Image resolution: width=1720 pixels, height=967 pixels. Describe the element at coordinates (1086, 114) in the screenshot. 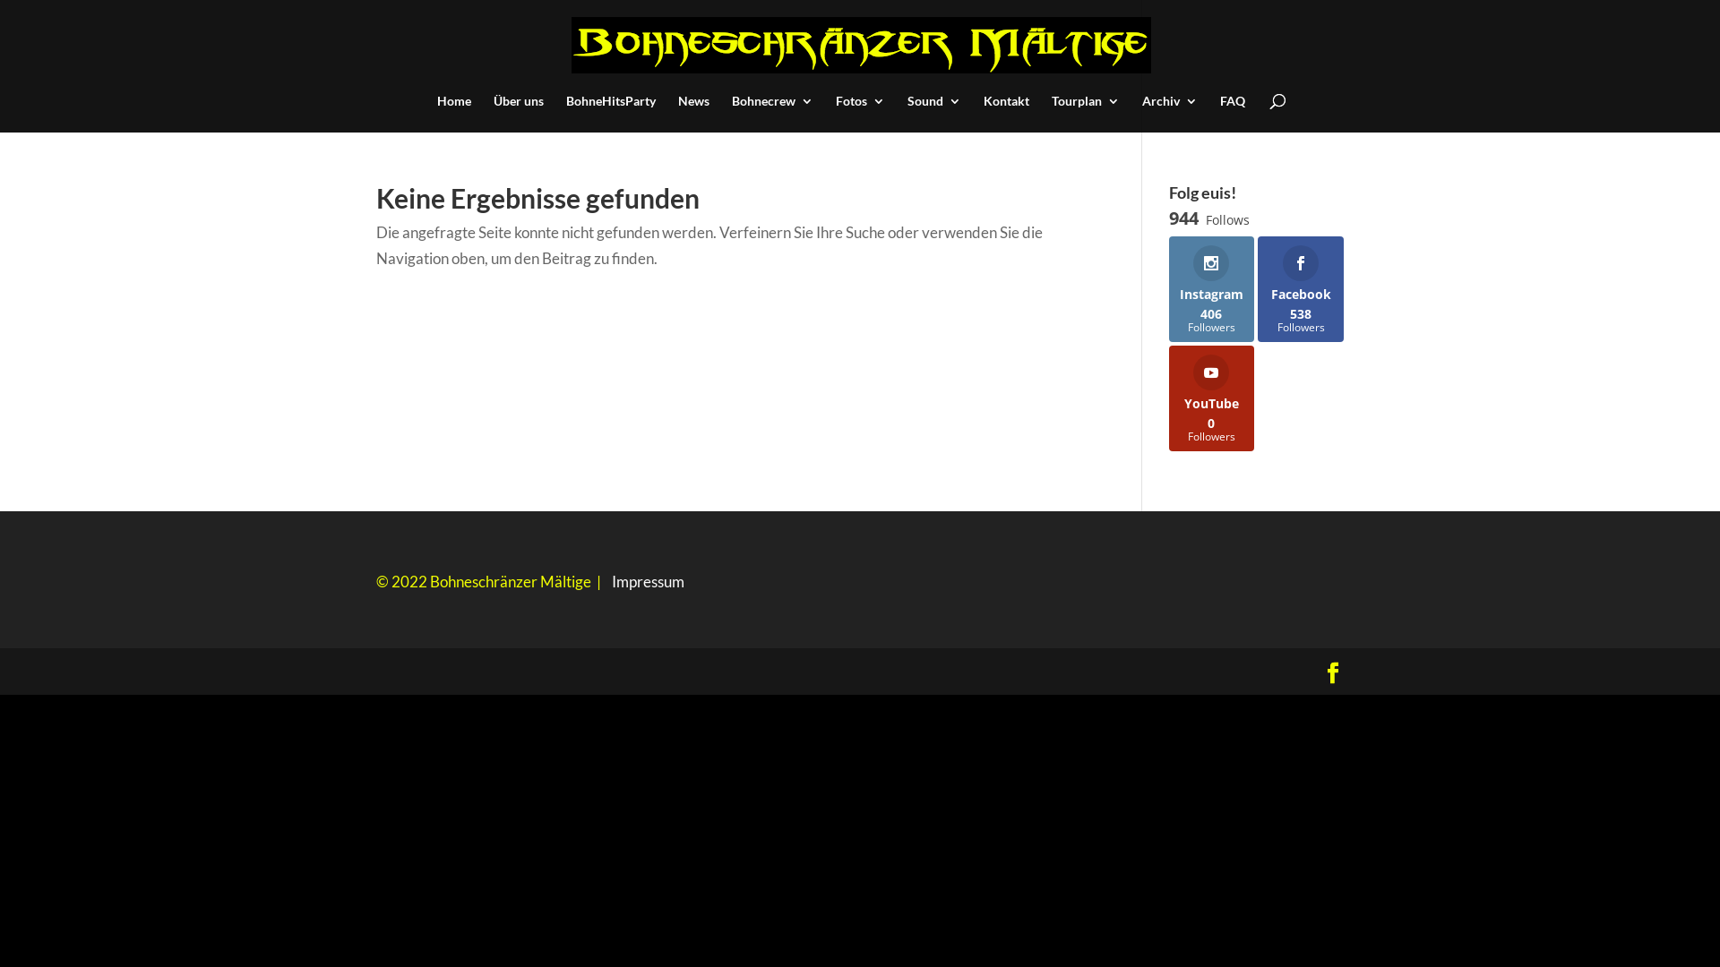

I see `Tourplan` at that location.